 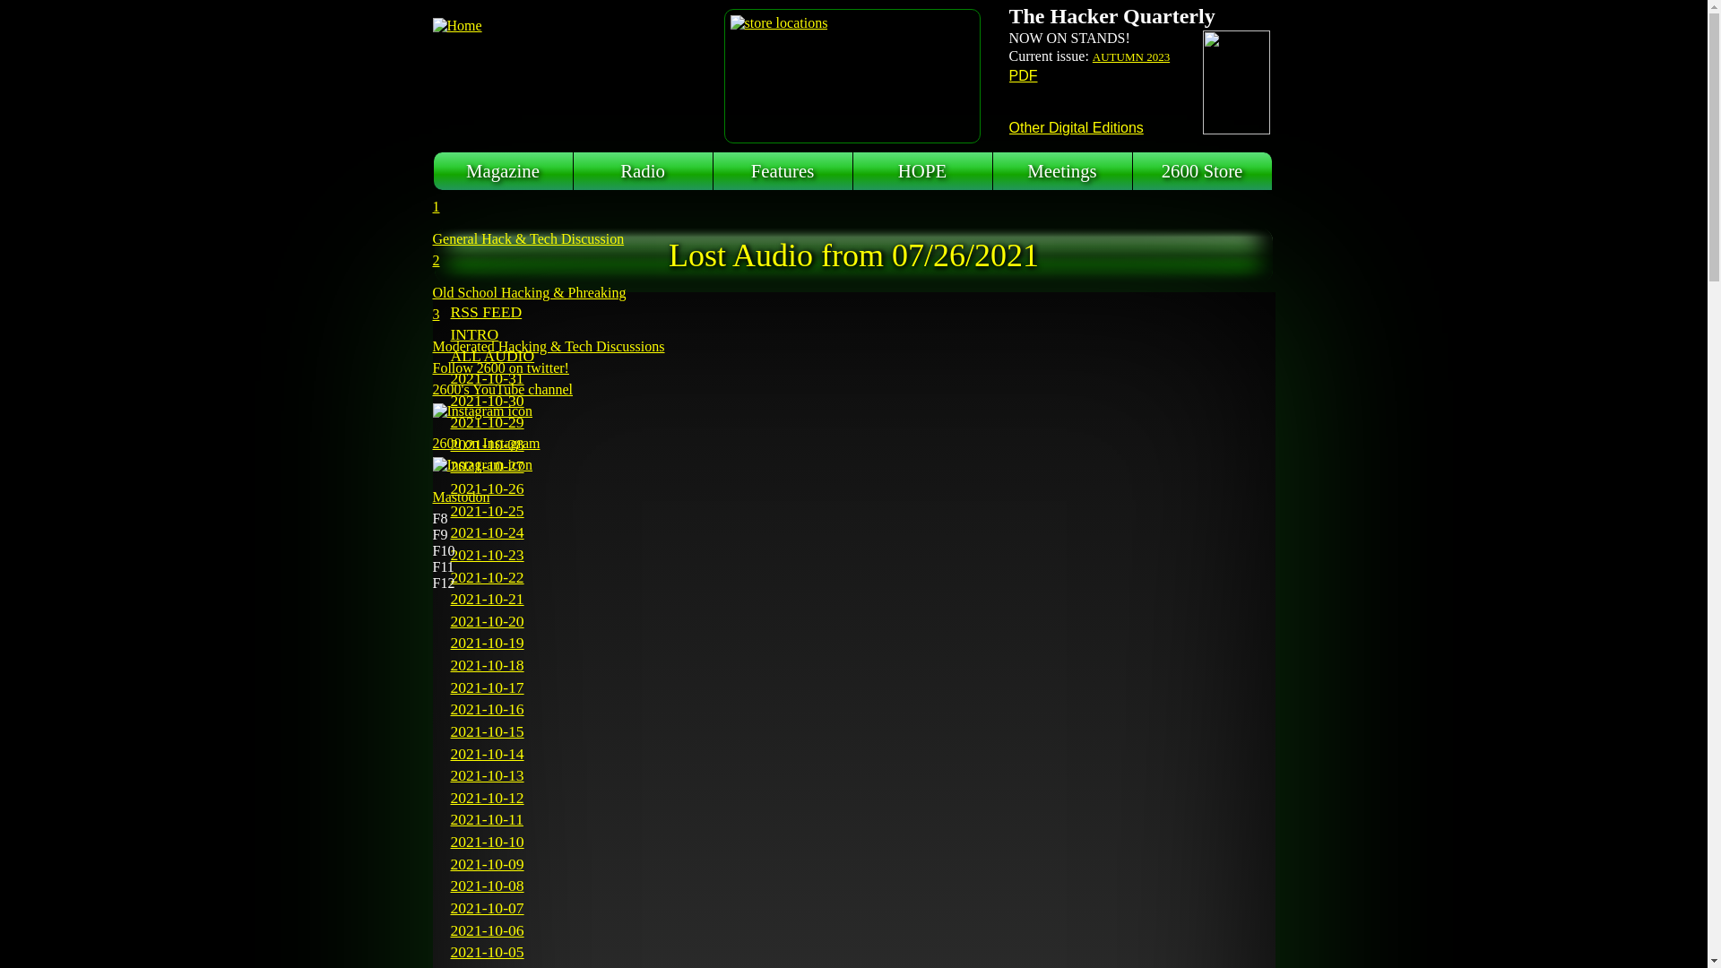 I want to click on 2021-10-15, so click(x=487, y=731).